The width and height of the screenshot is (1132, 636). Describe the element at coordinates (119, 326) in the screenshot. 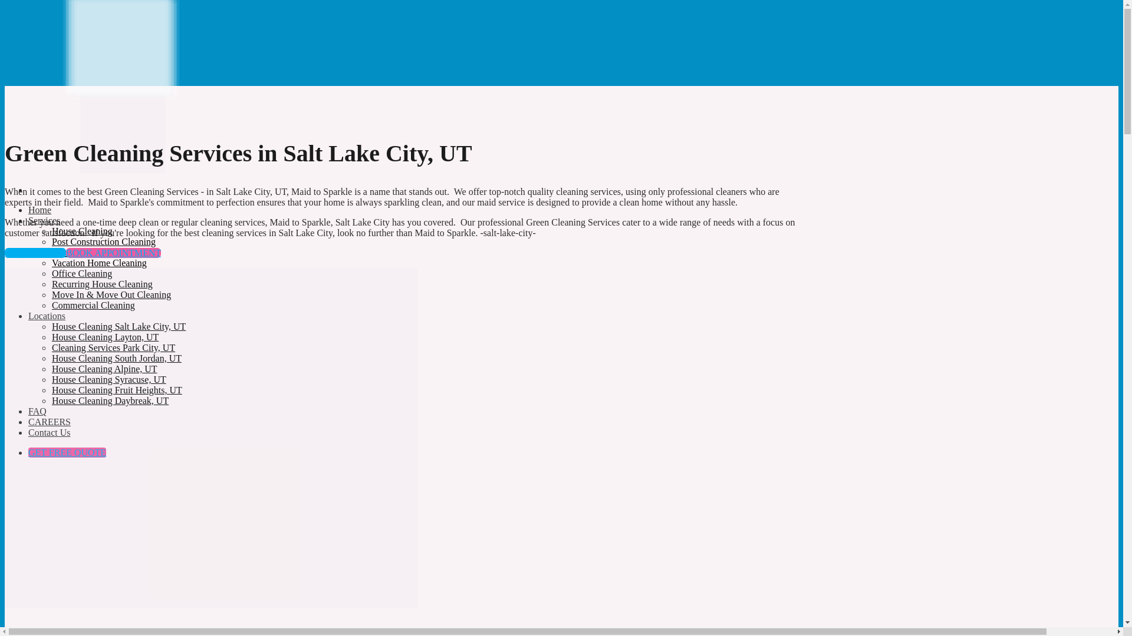

I see `House Cleaning Salt Lake City, UT` at that location.